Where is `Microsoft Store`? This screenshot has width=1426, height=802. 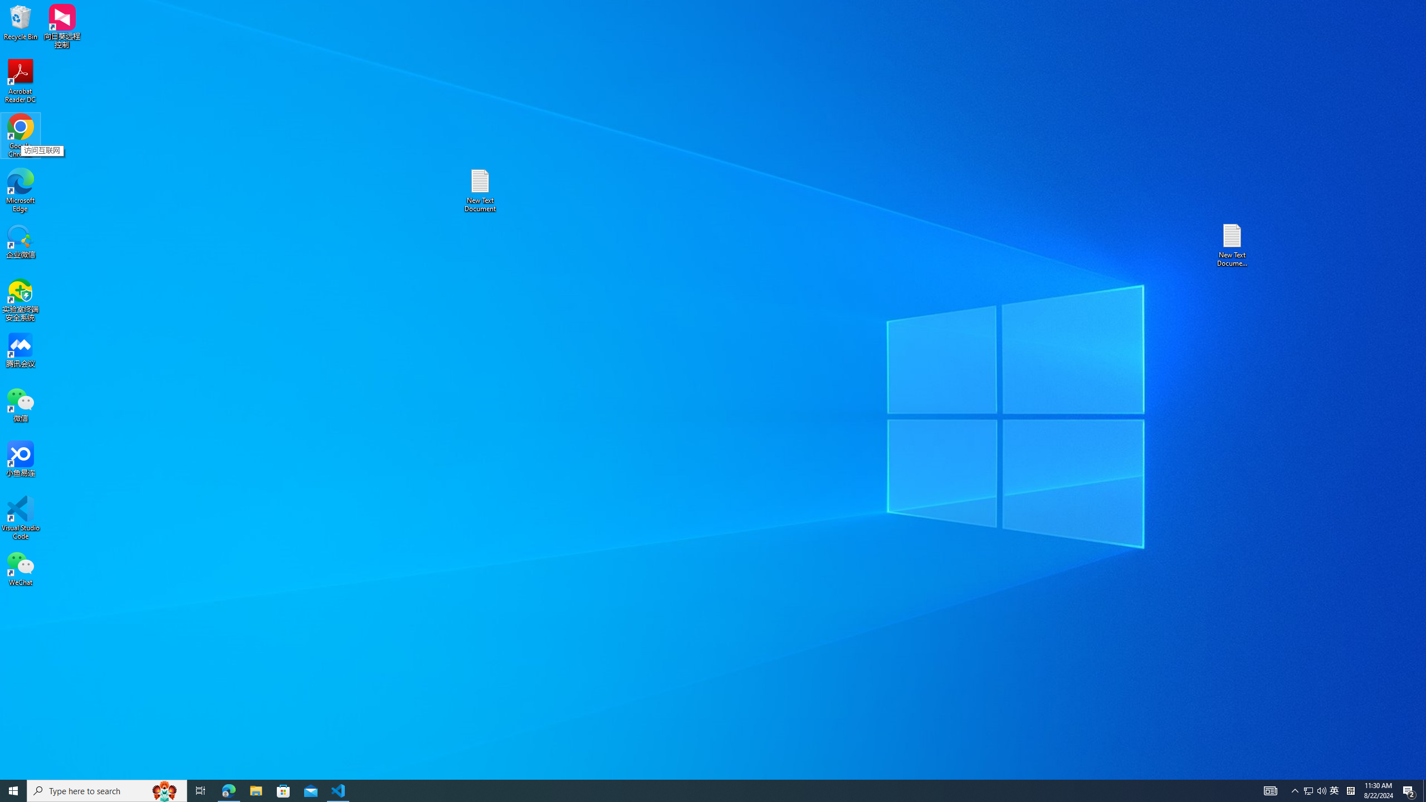
Microsoft Store is located at coordinates (1308, 791).